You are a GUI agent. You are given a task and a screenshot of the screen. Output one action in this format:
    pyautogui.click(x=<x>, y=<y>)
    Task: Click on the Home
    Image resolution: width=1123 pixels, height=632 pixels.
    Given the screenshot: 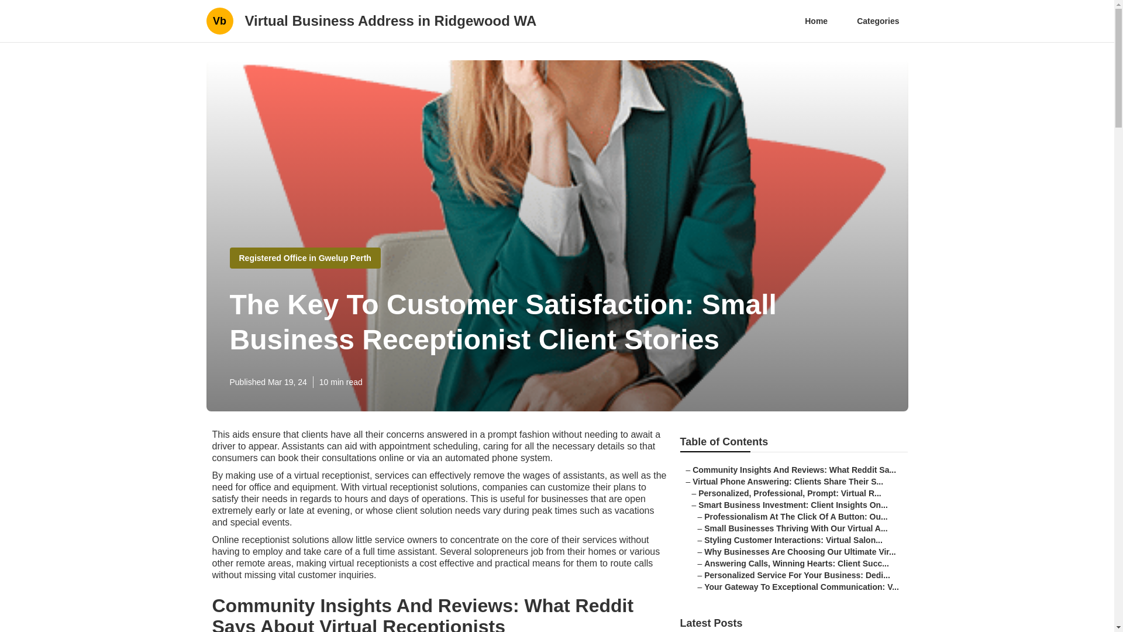 What is the action you would take?
    pyautogui.click(x=817, y=21)
    